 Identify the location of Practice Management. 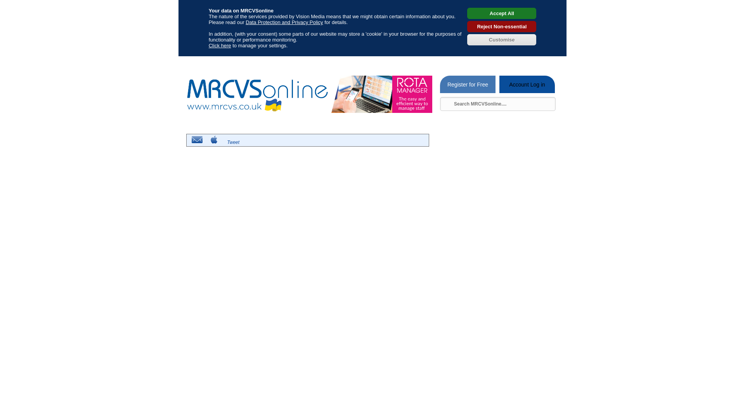
(429, 61).